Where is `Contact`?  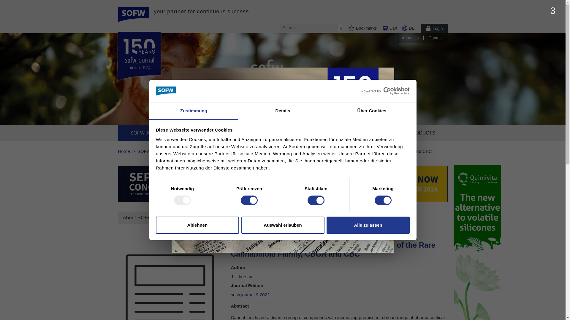
Contact is located at coordinates (438, 38).